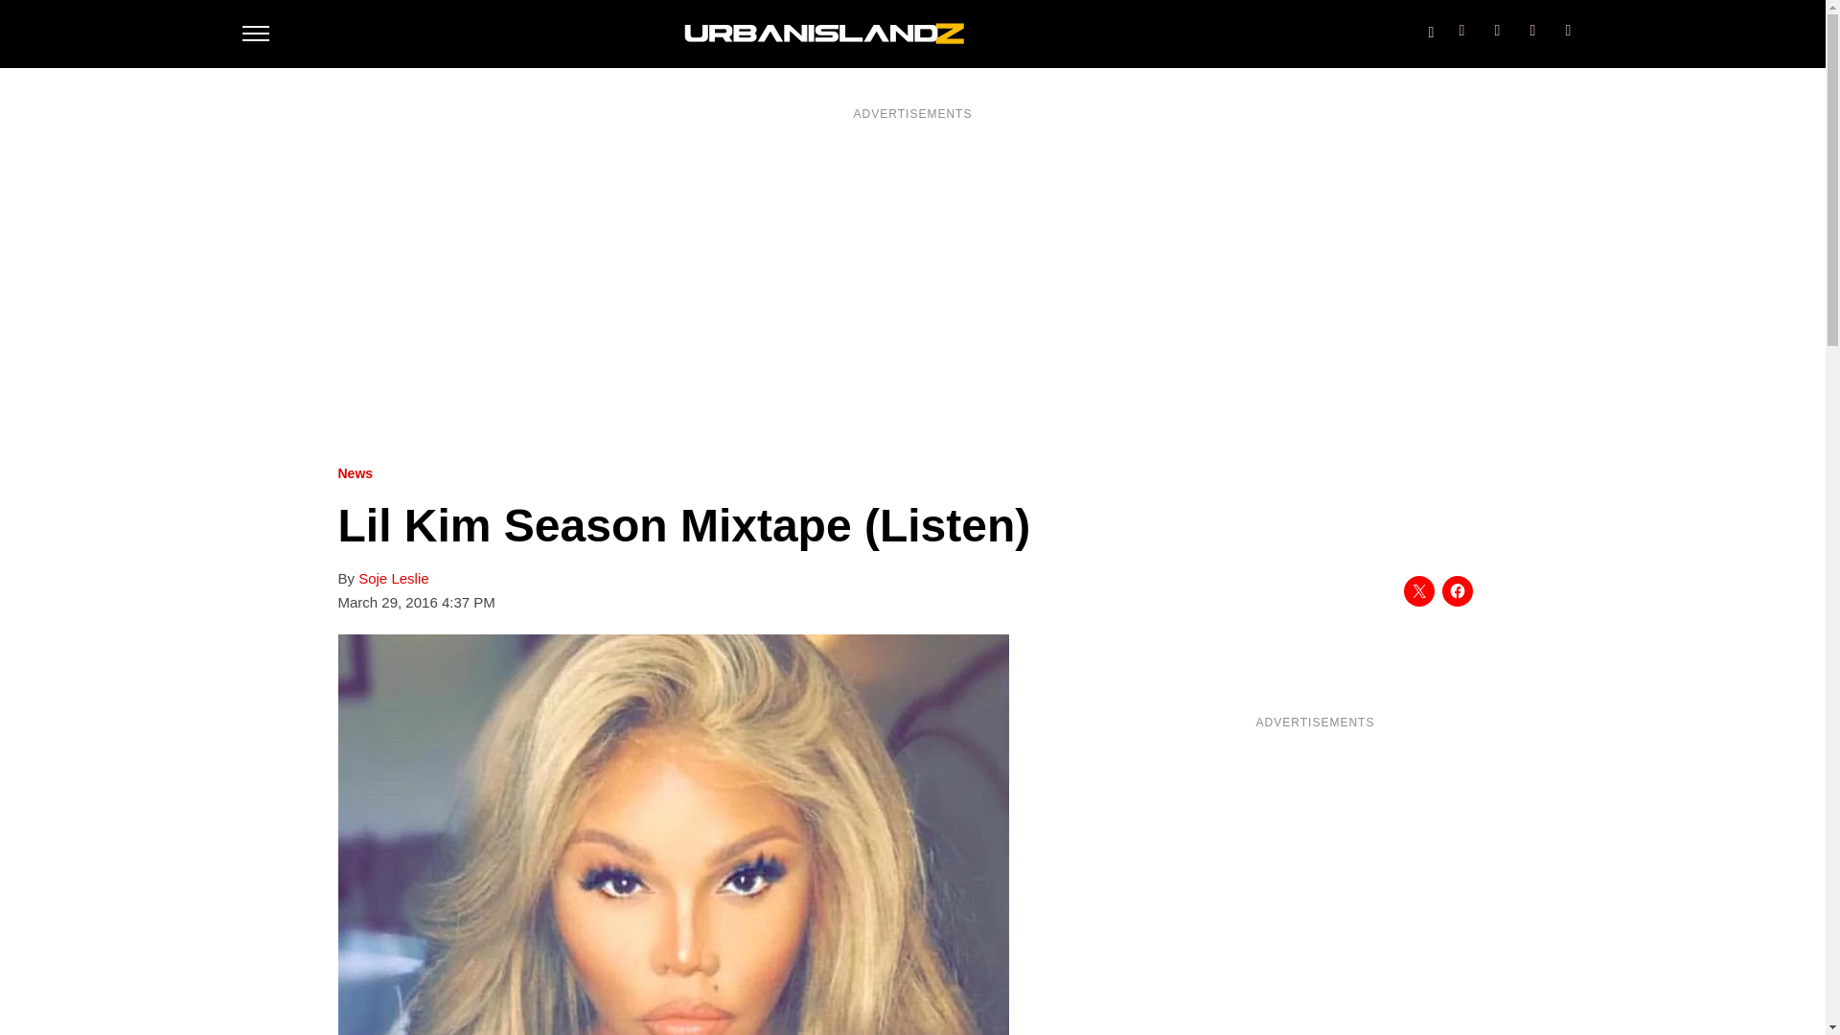 Image resolution: width=1840 pixels, height=1035 pixels. What do you see at coordinates (1314, 875) in the screenshot?
I see `Advertisement` at bounding box center [1314, 875].